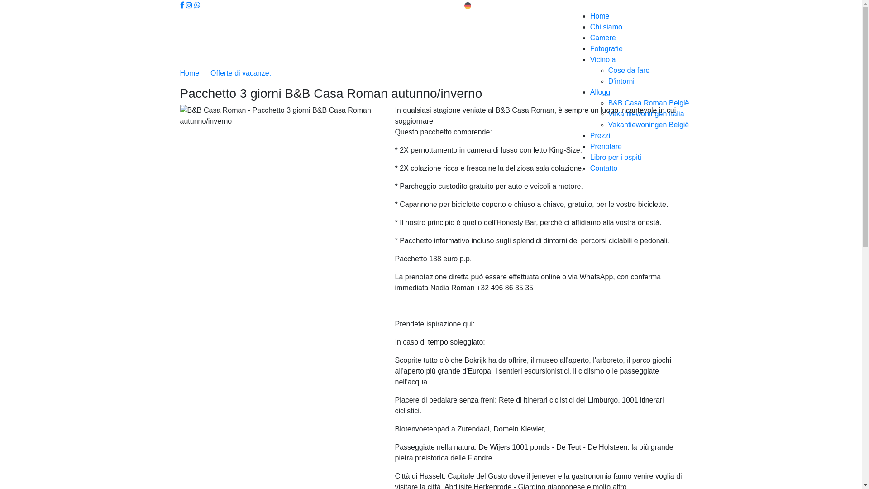 The image size is (869, 489). What do you see at coordinates (606, 49) in the screenshot?
I see `Fotografie` at bounding box center [606, 49].